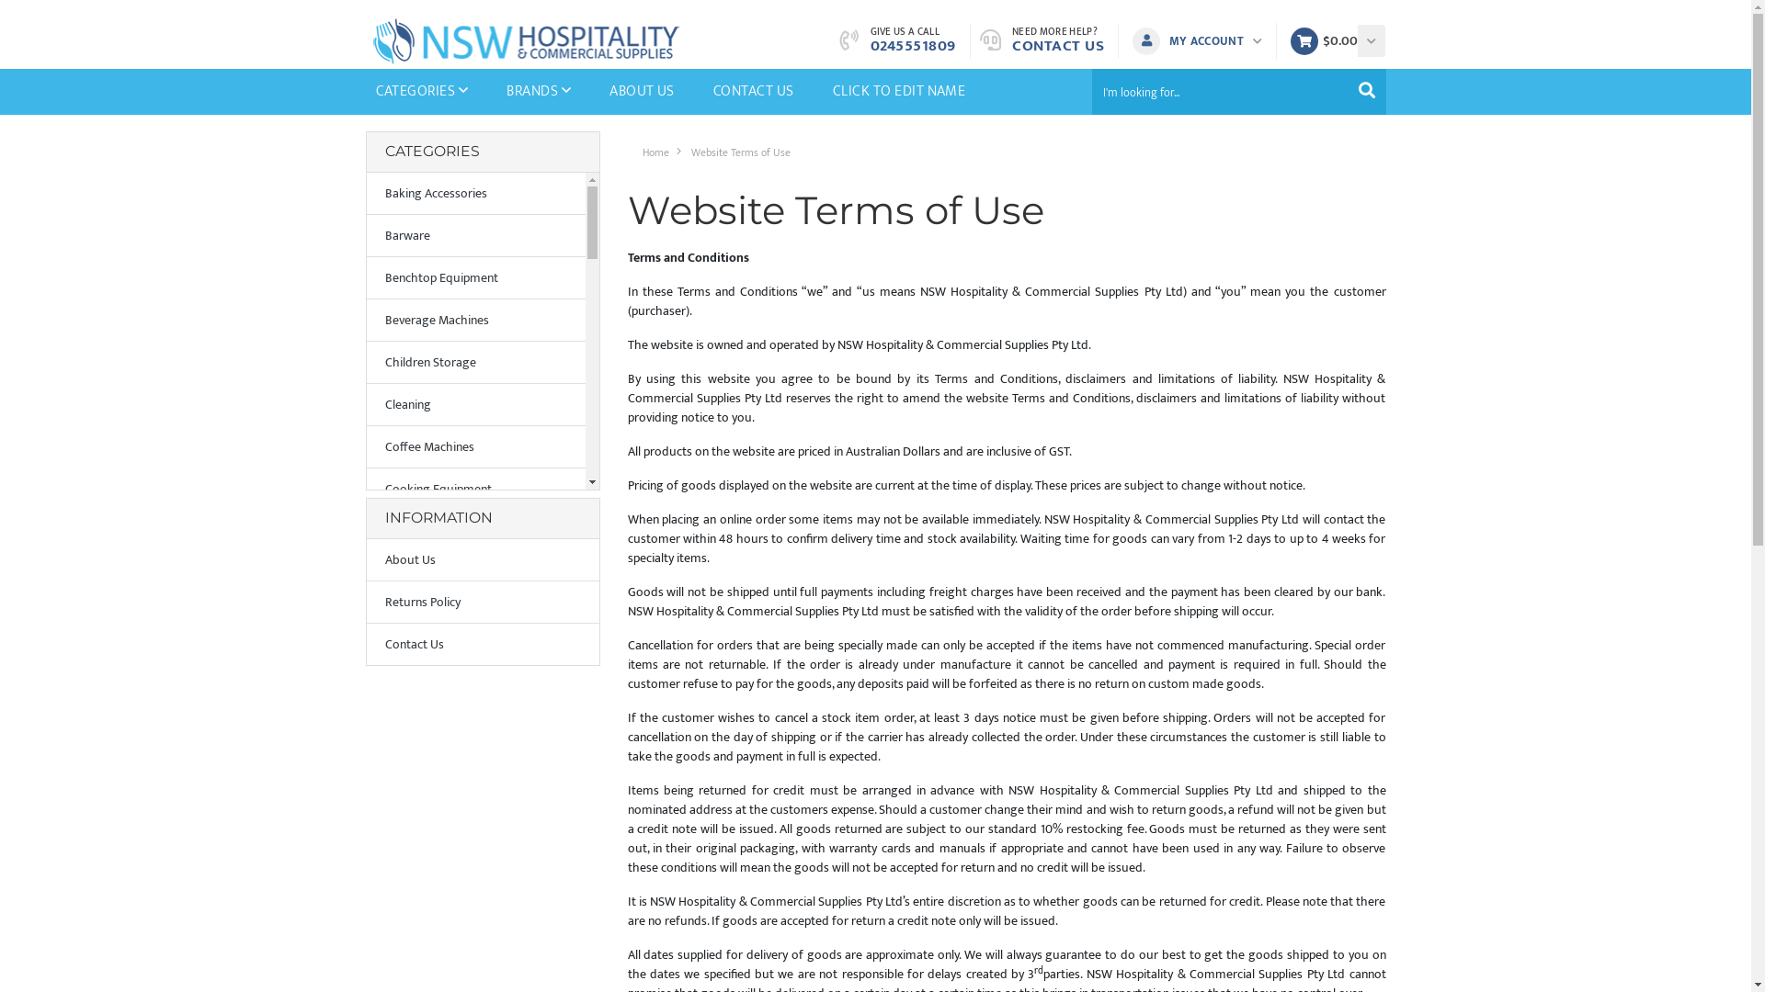 This screenshot has width=1765, height=992. I want to click on Cooking Equipment, so click(475, 490).